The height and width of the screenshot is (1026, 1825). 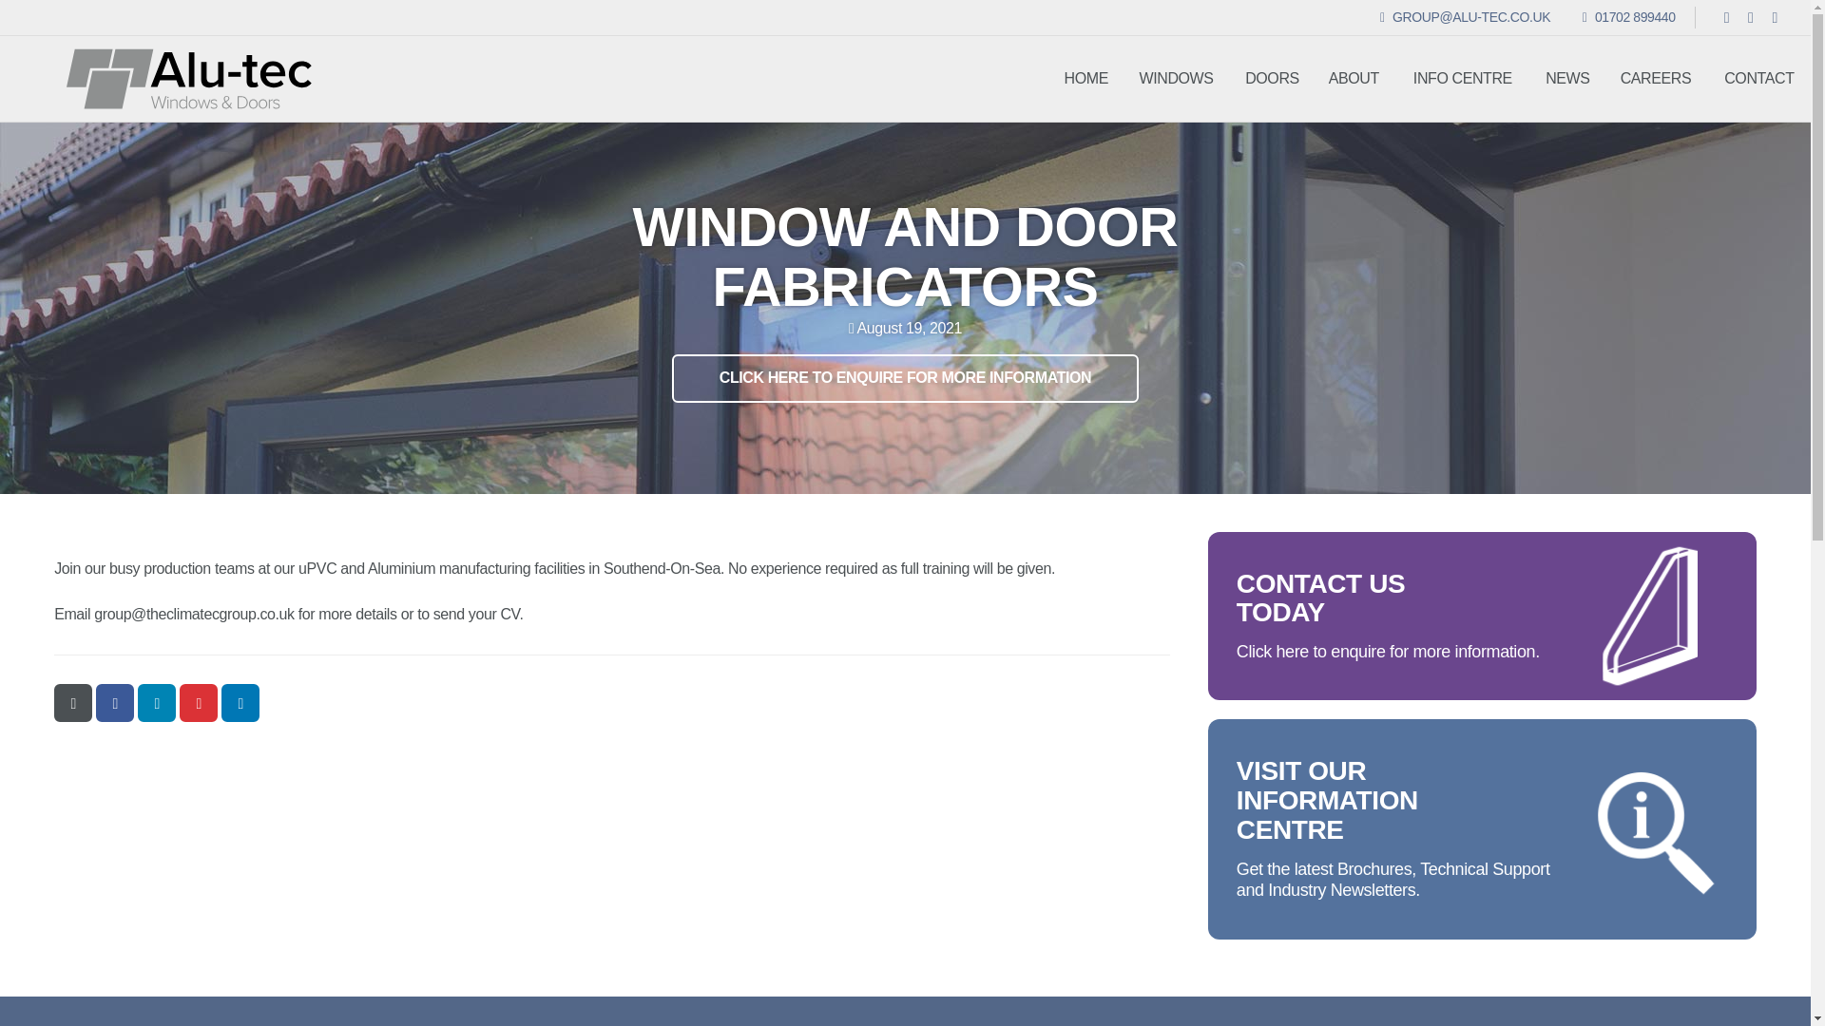 I want to click on 01702 899440, so click(x=114, y=703).